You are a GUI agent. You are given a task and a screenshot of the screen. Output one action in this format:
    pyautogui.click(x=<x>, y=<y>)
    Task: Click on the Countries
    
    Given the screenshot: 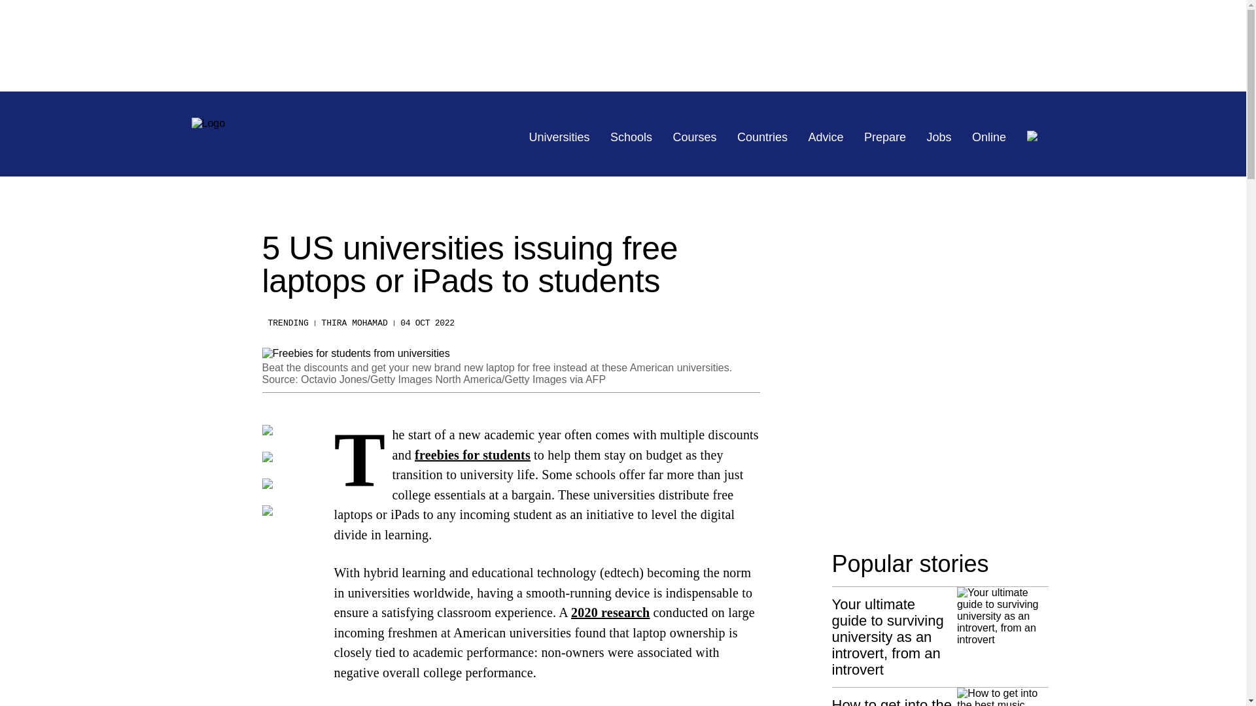 What is the action you would take?
    pyautogui.click(x=762, y=137)
    